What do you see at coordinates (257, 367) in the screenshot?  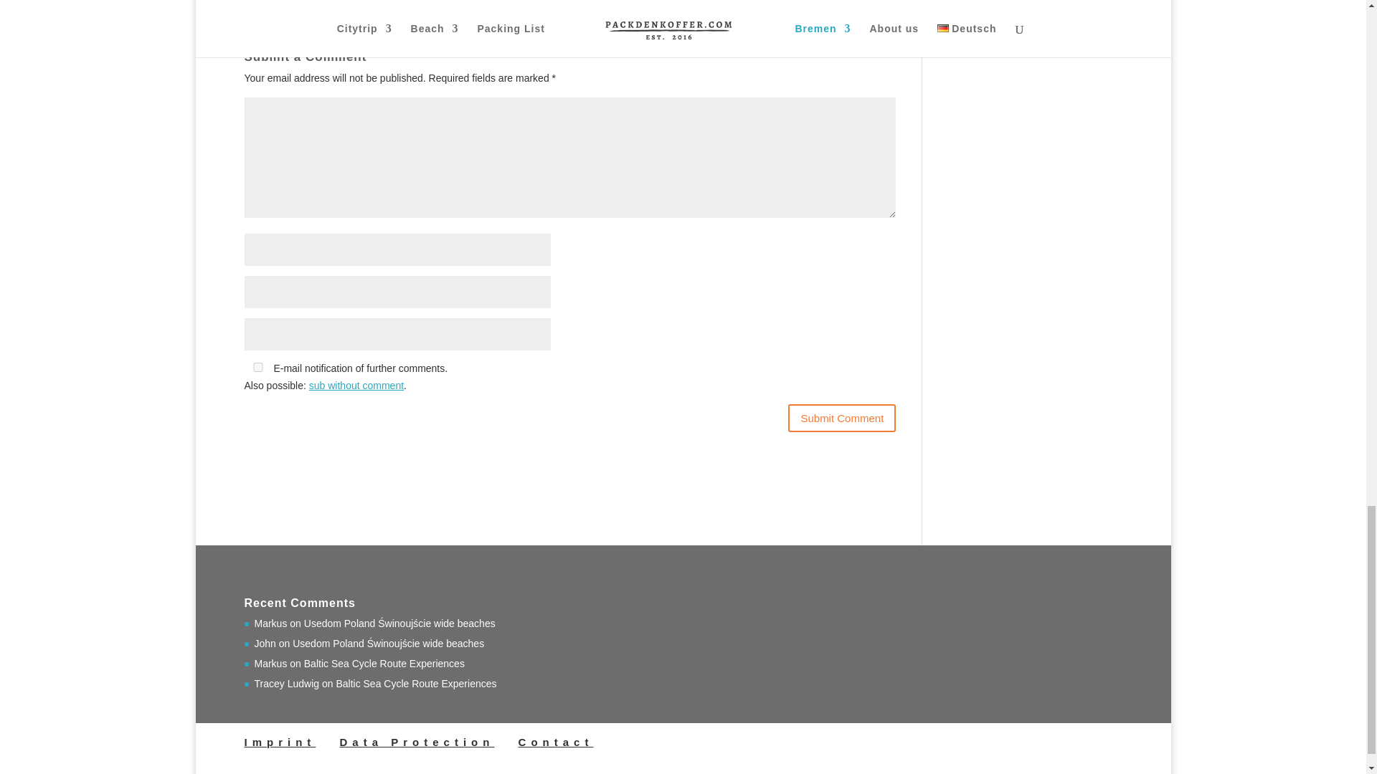 I see `yes` at bounding box center [257, 367].